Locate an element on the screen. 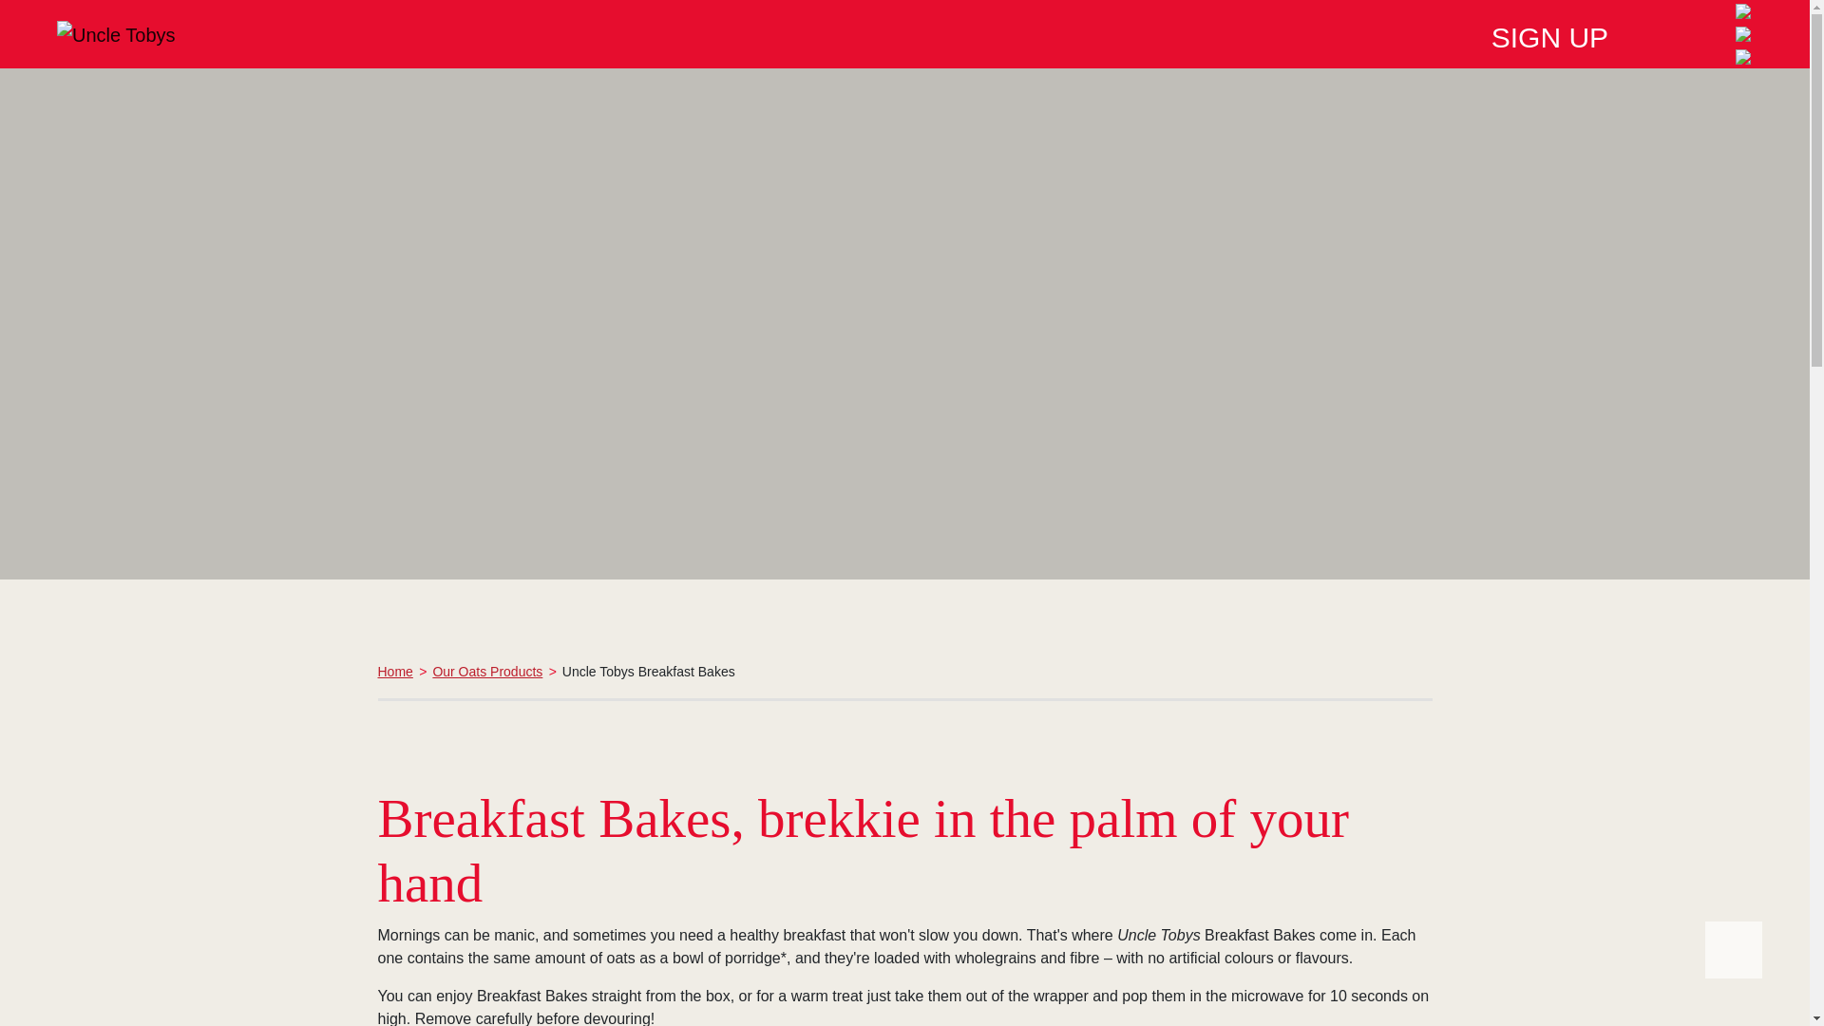 The image size is (1824, 1026). SIGN UP is located at coordinates (1550, 33).